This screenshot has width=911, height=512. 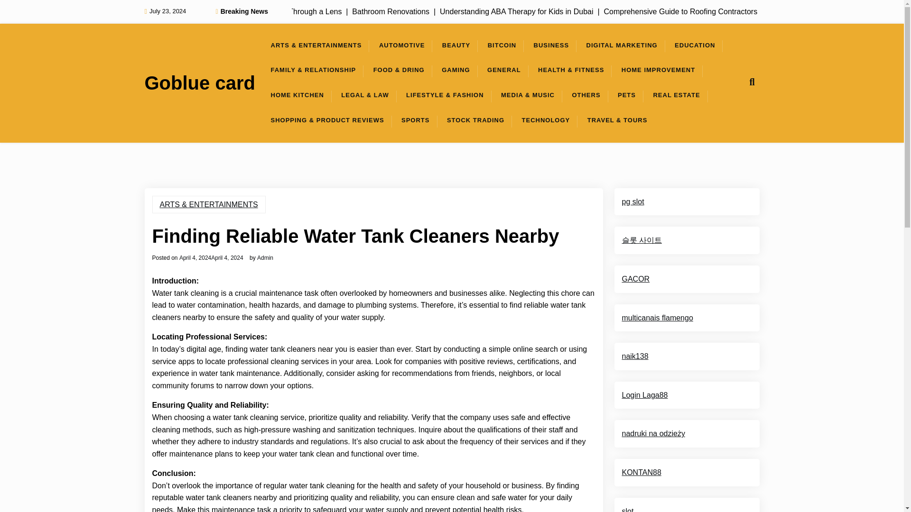 What do you see at coordinates (455, 70) in the screenshot?
I see `GAMING` at bounding box center [455, 70].